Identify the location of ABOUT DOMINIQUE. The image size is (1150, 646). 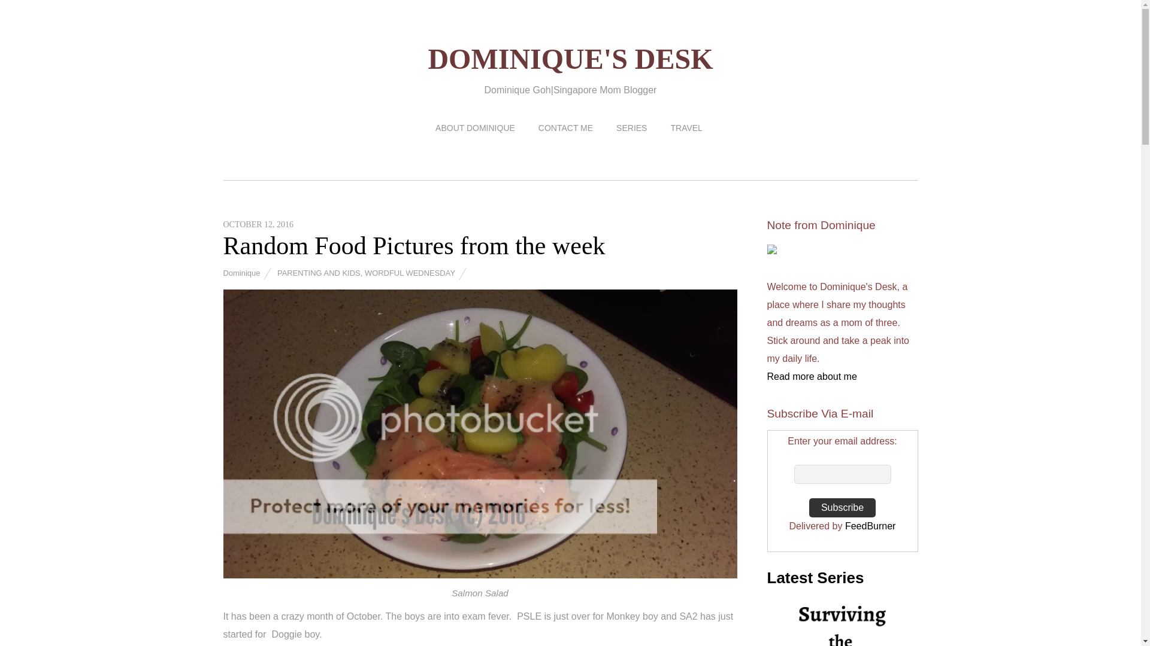
(476, 127).